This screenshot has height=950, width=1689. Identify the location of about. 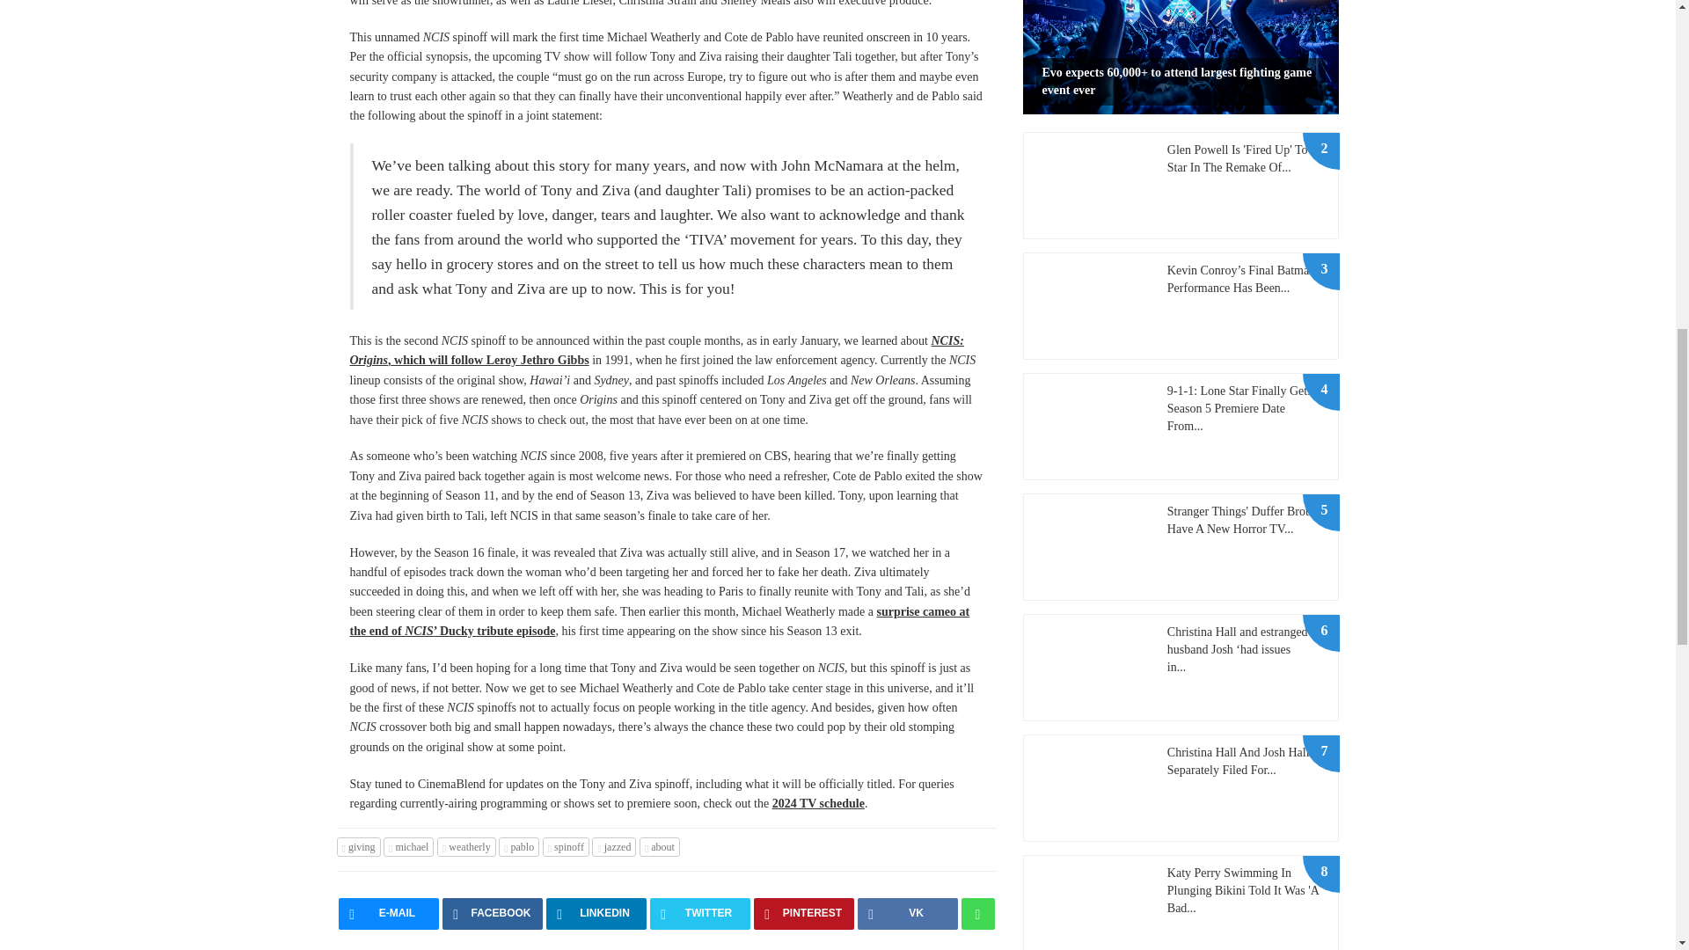
(660, 846).